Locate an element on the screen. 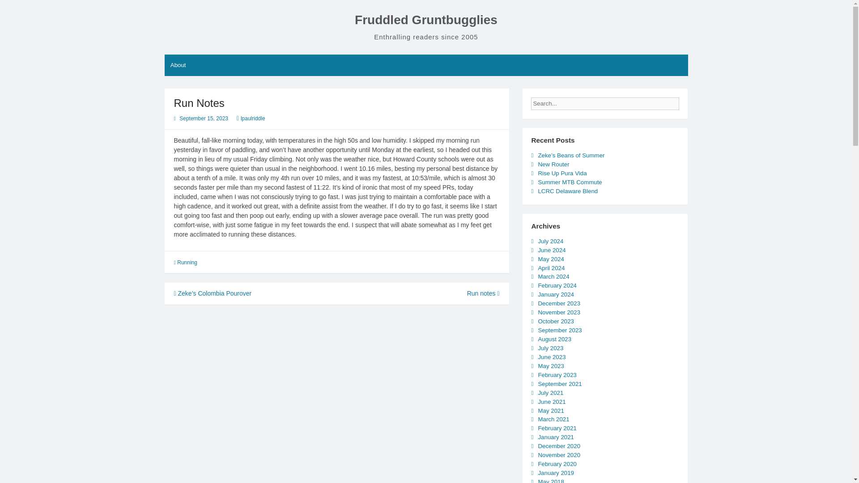  lpaulriddle is located at coordinates (253, 119).